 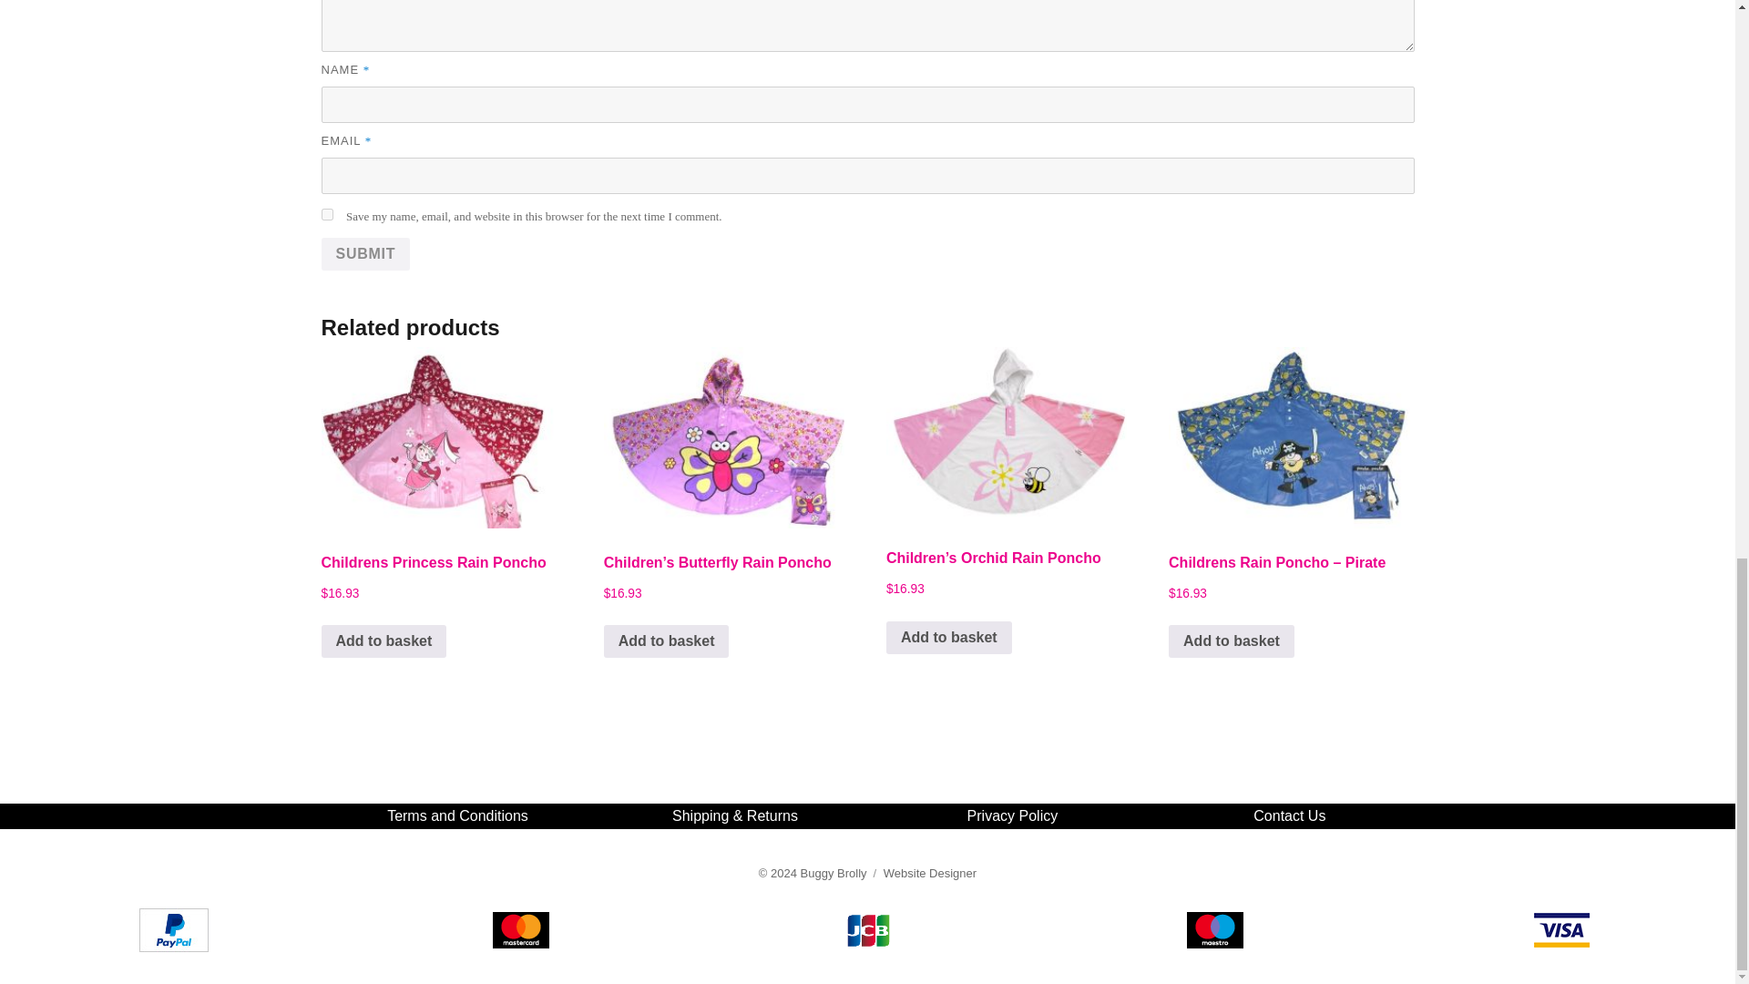 What do you see at coordinates (949, 638) in the screenshot?
I see `Add to basket` at bounding box center [949, 638].